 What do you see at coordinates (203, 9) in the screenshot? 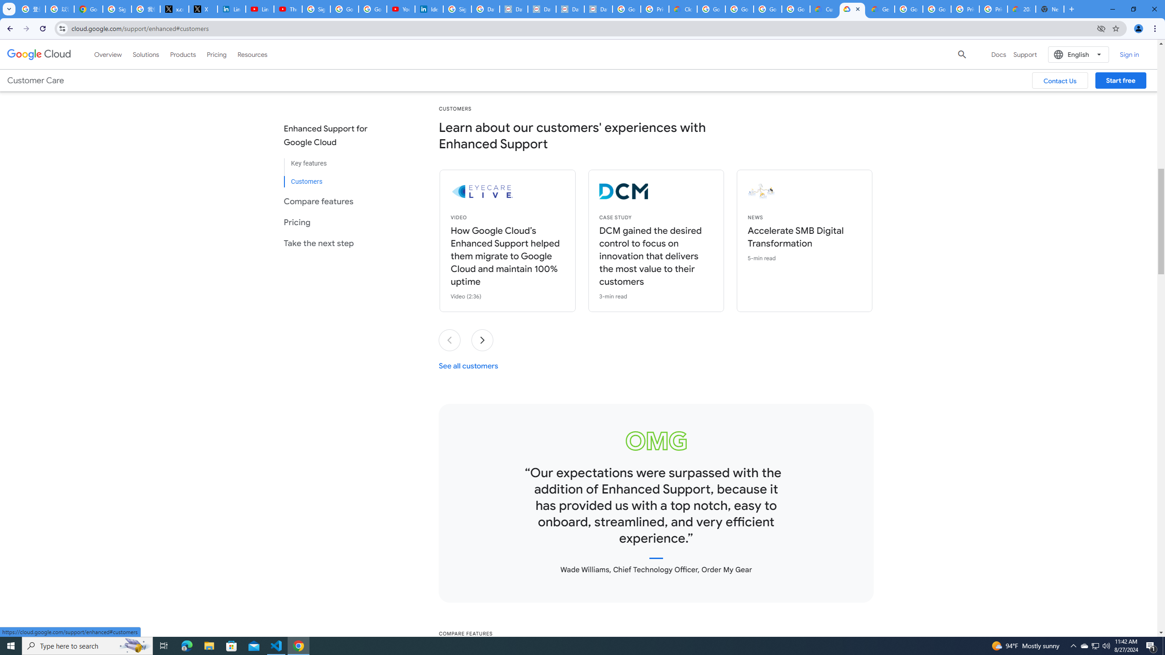
I see `X` at bounding box center [203, 9].